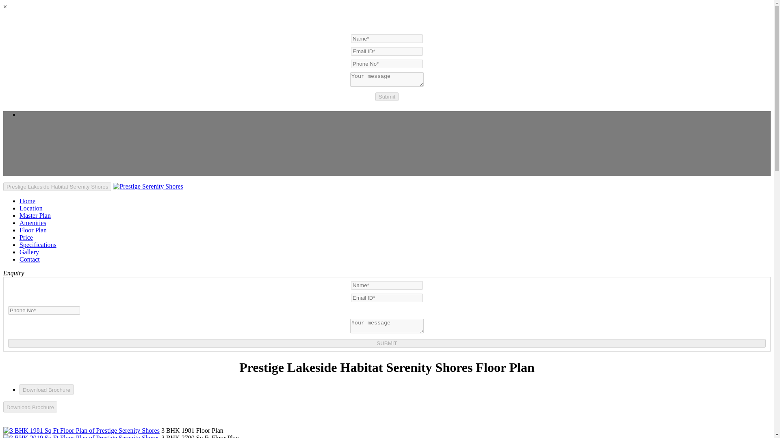  I want to click on 3 BHK 1981 Sq Ft Floor Plan of Prestige Serenity Shores, so click(81, 431).